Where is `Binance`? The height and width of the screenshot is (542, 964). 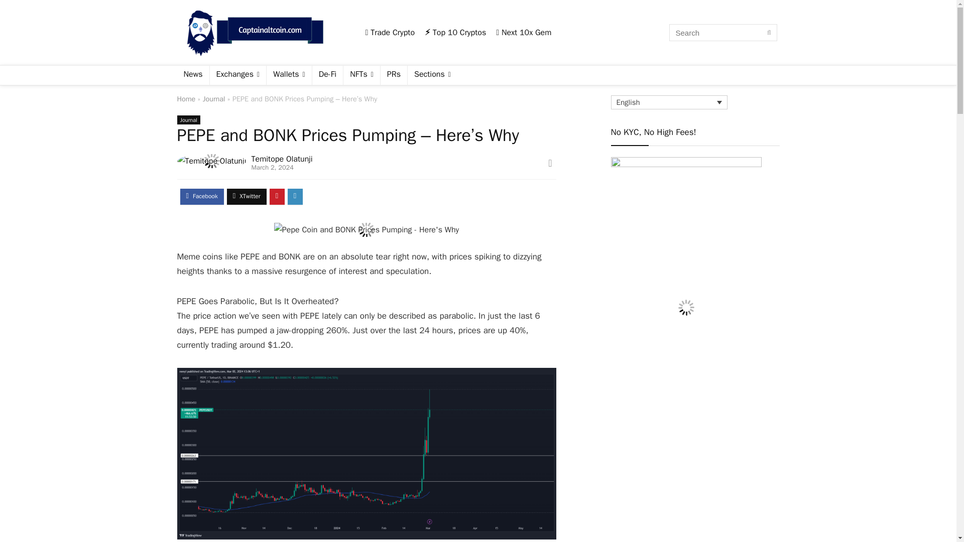
Binance is located at coordinates (390, 32).